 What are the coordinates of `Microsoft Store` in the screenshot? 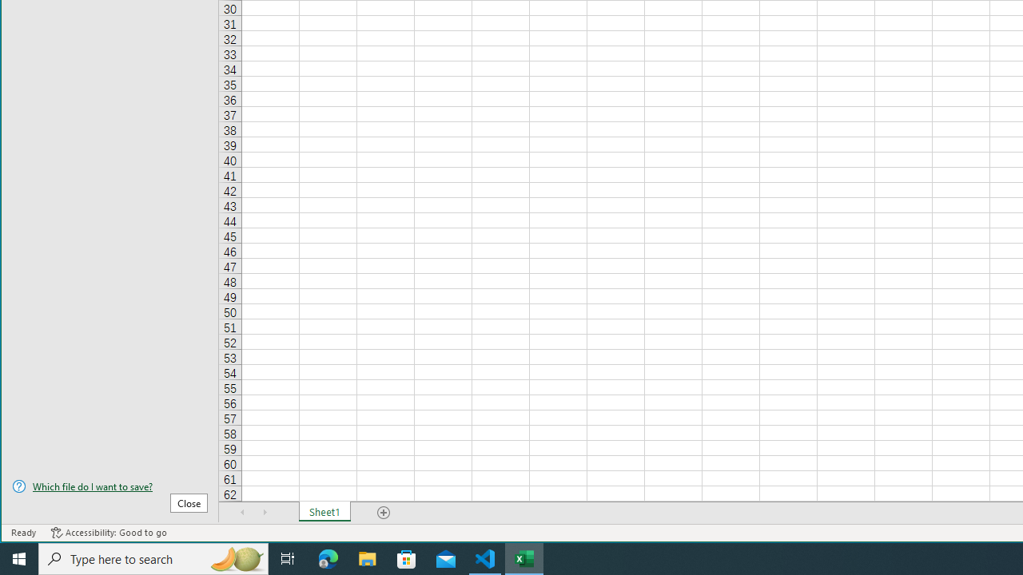 It's located at (407, 559).